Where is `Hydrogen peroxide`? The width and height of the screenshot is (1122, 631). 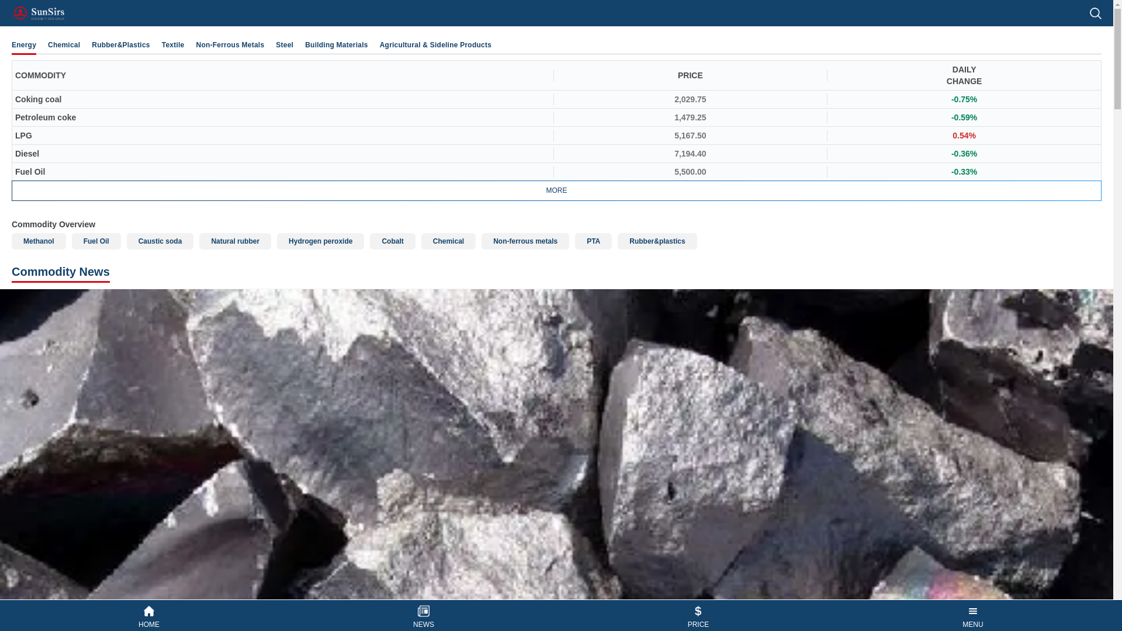 Hydrogen peroxide is located at coordinates (320, 241).